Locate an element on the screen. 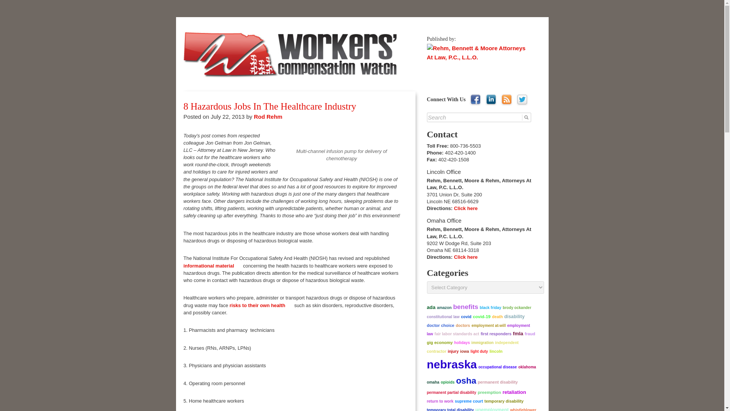  View all posts by Rod Rehm is located at coordinates (268, 116).